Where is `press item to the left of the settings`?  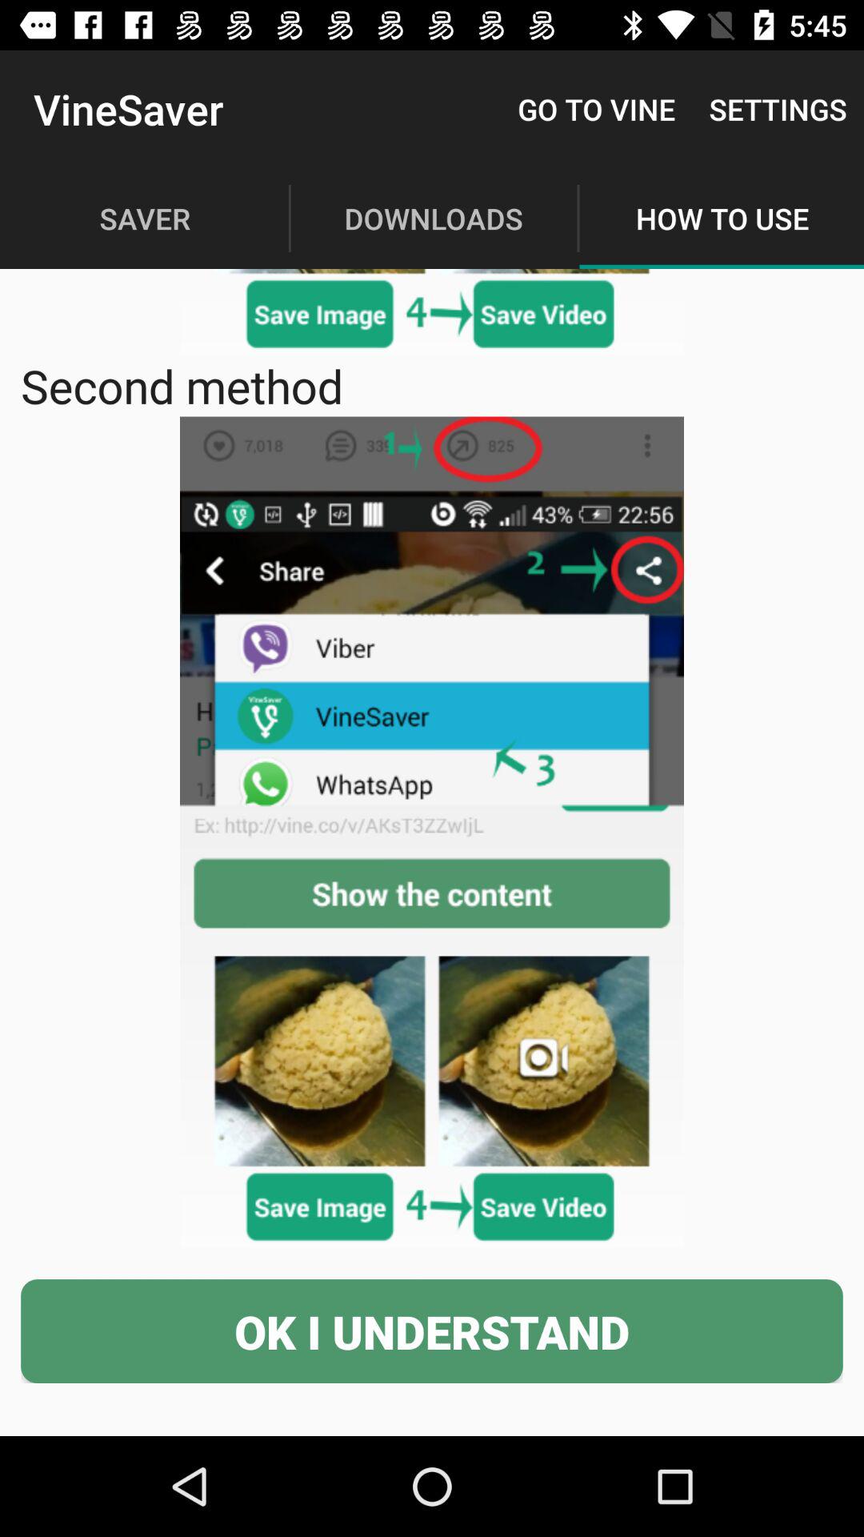
press item to the left of the settings is located at coordinates (597, 109).